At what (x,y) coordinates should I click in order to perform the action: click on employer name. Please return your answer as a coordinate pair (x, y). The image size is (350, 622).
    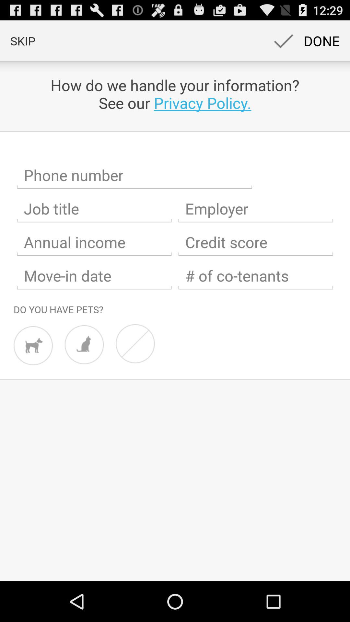
    Looking at the image, I should click on (256, 209).